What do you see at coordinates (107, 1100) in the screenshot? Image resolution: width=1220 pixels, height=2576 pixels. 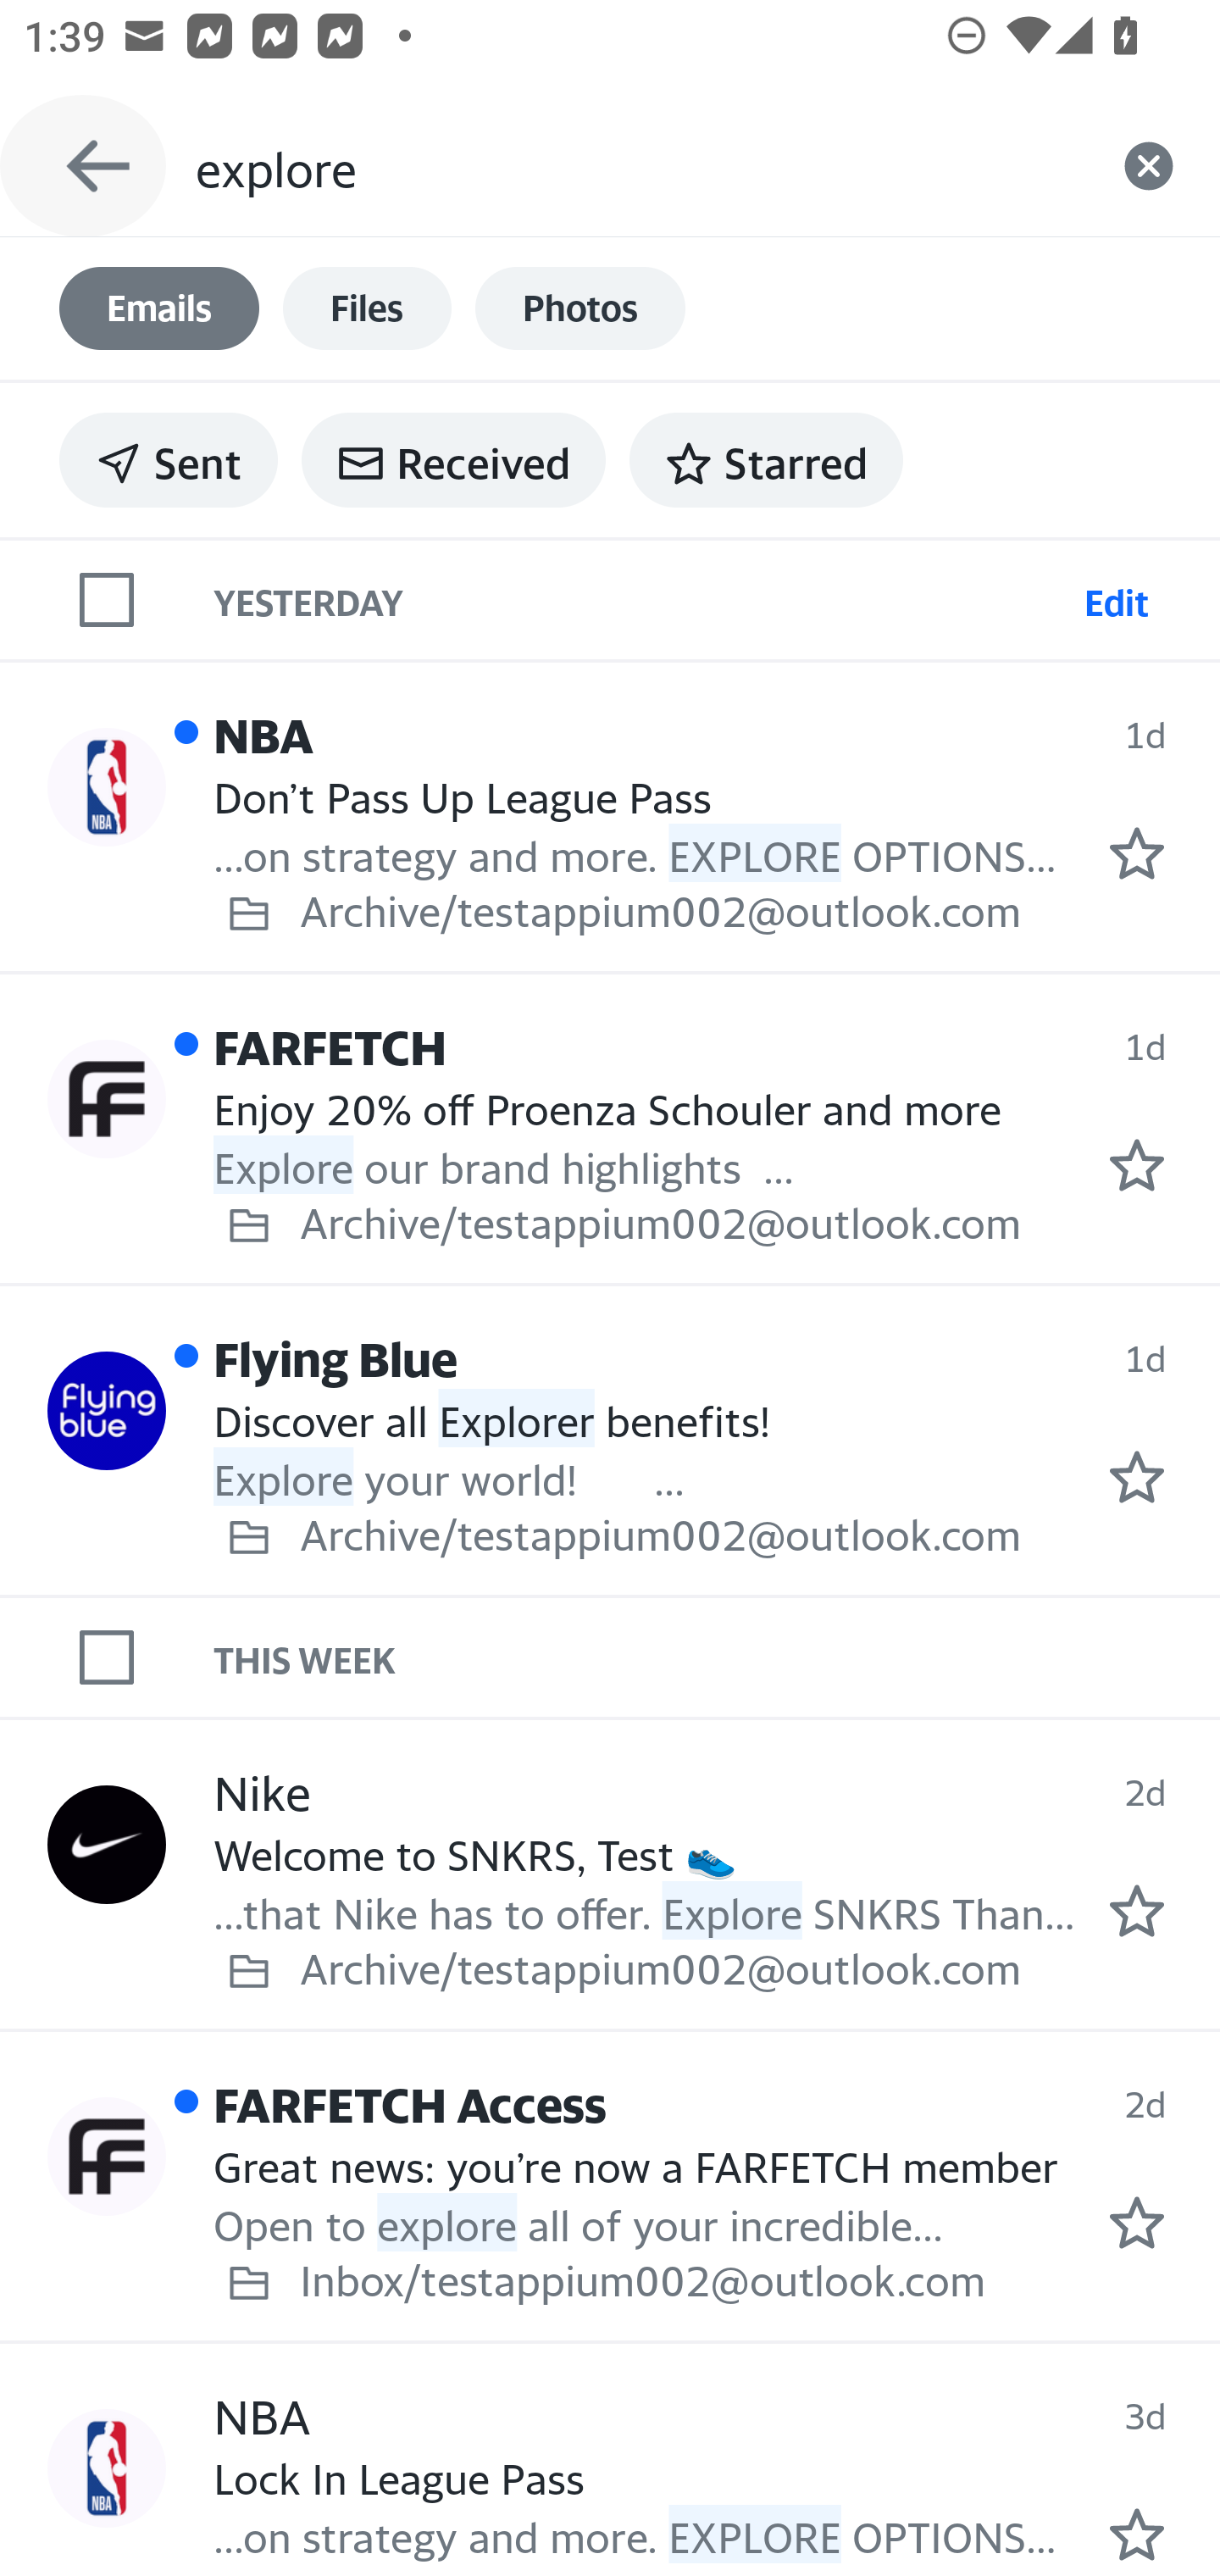 I see `Profile
FARFETCH` at bounding box center [107, 1100].